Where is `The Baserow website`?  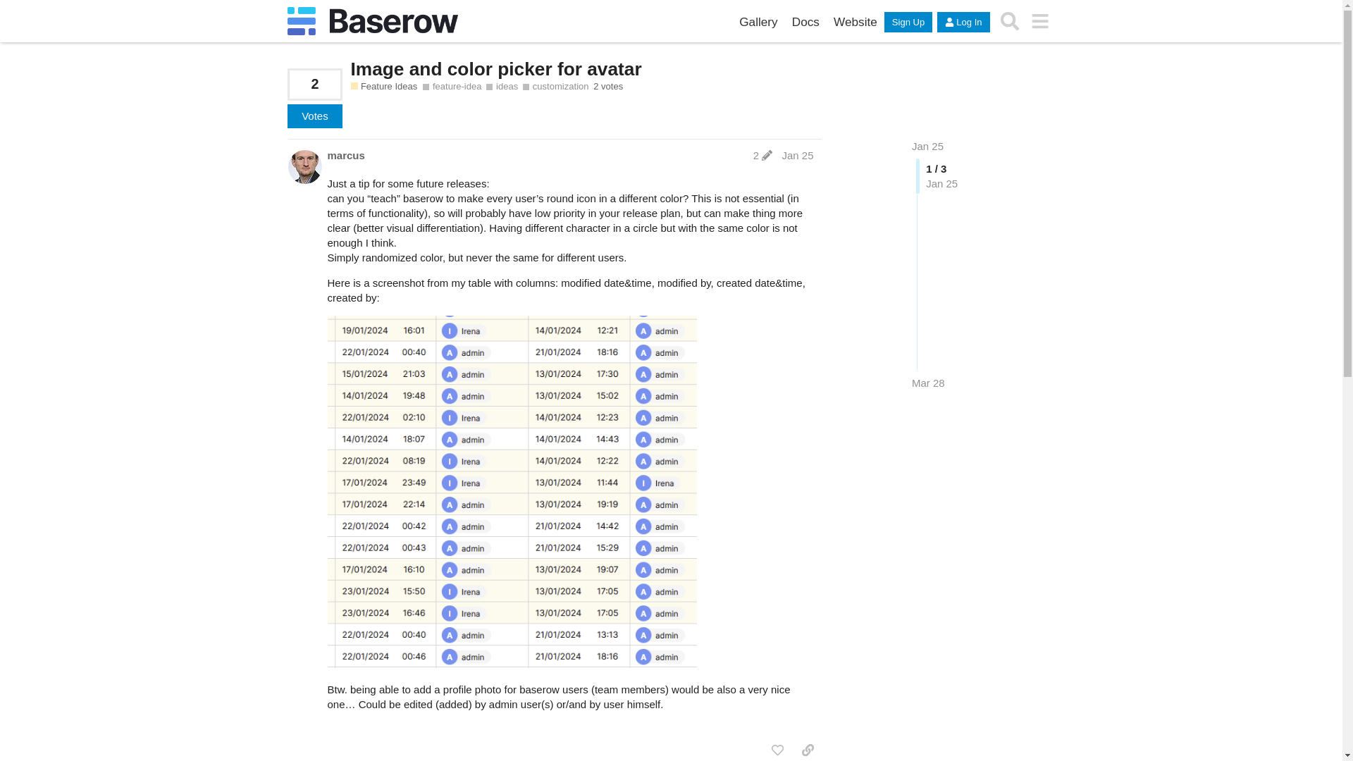 The Baserow website is located at coordinates (855, 22).